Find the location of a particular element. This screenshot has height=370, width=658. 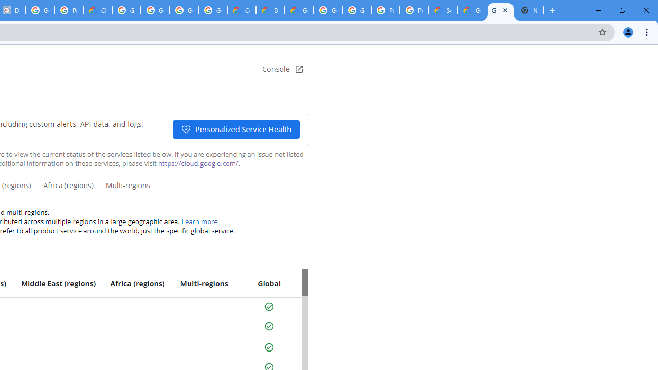

Google Cloud Service Health is located at coordinates (501, 10).